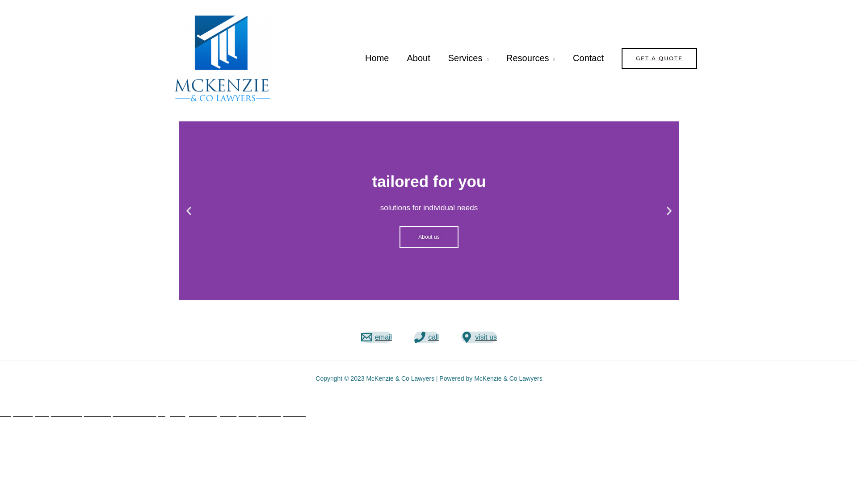 This screenshot has width=858, height=482. Describe the element at coordinates (295, 402) in the screenshot. I see `bro138` at that location.